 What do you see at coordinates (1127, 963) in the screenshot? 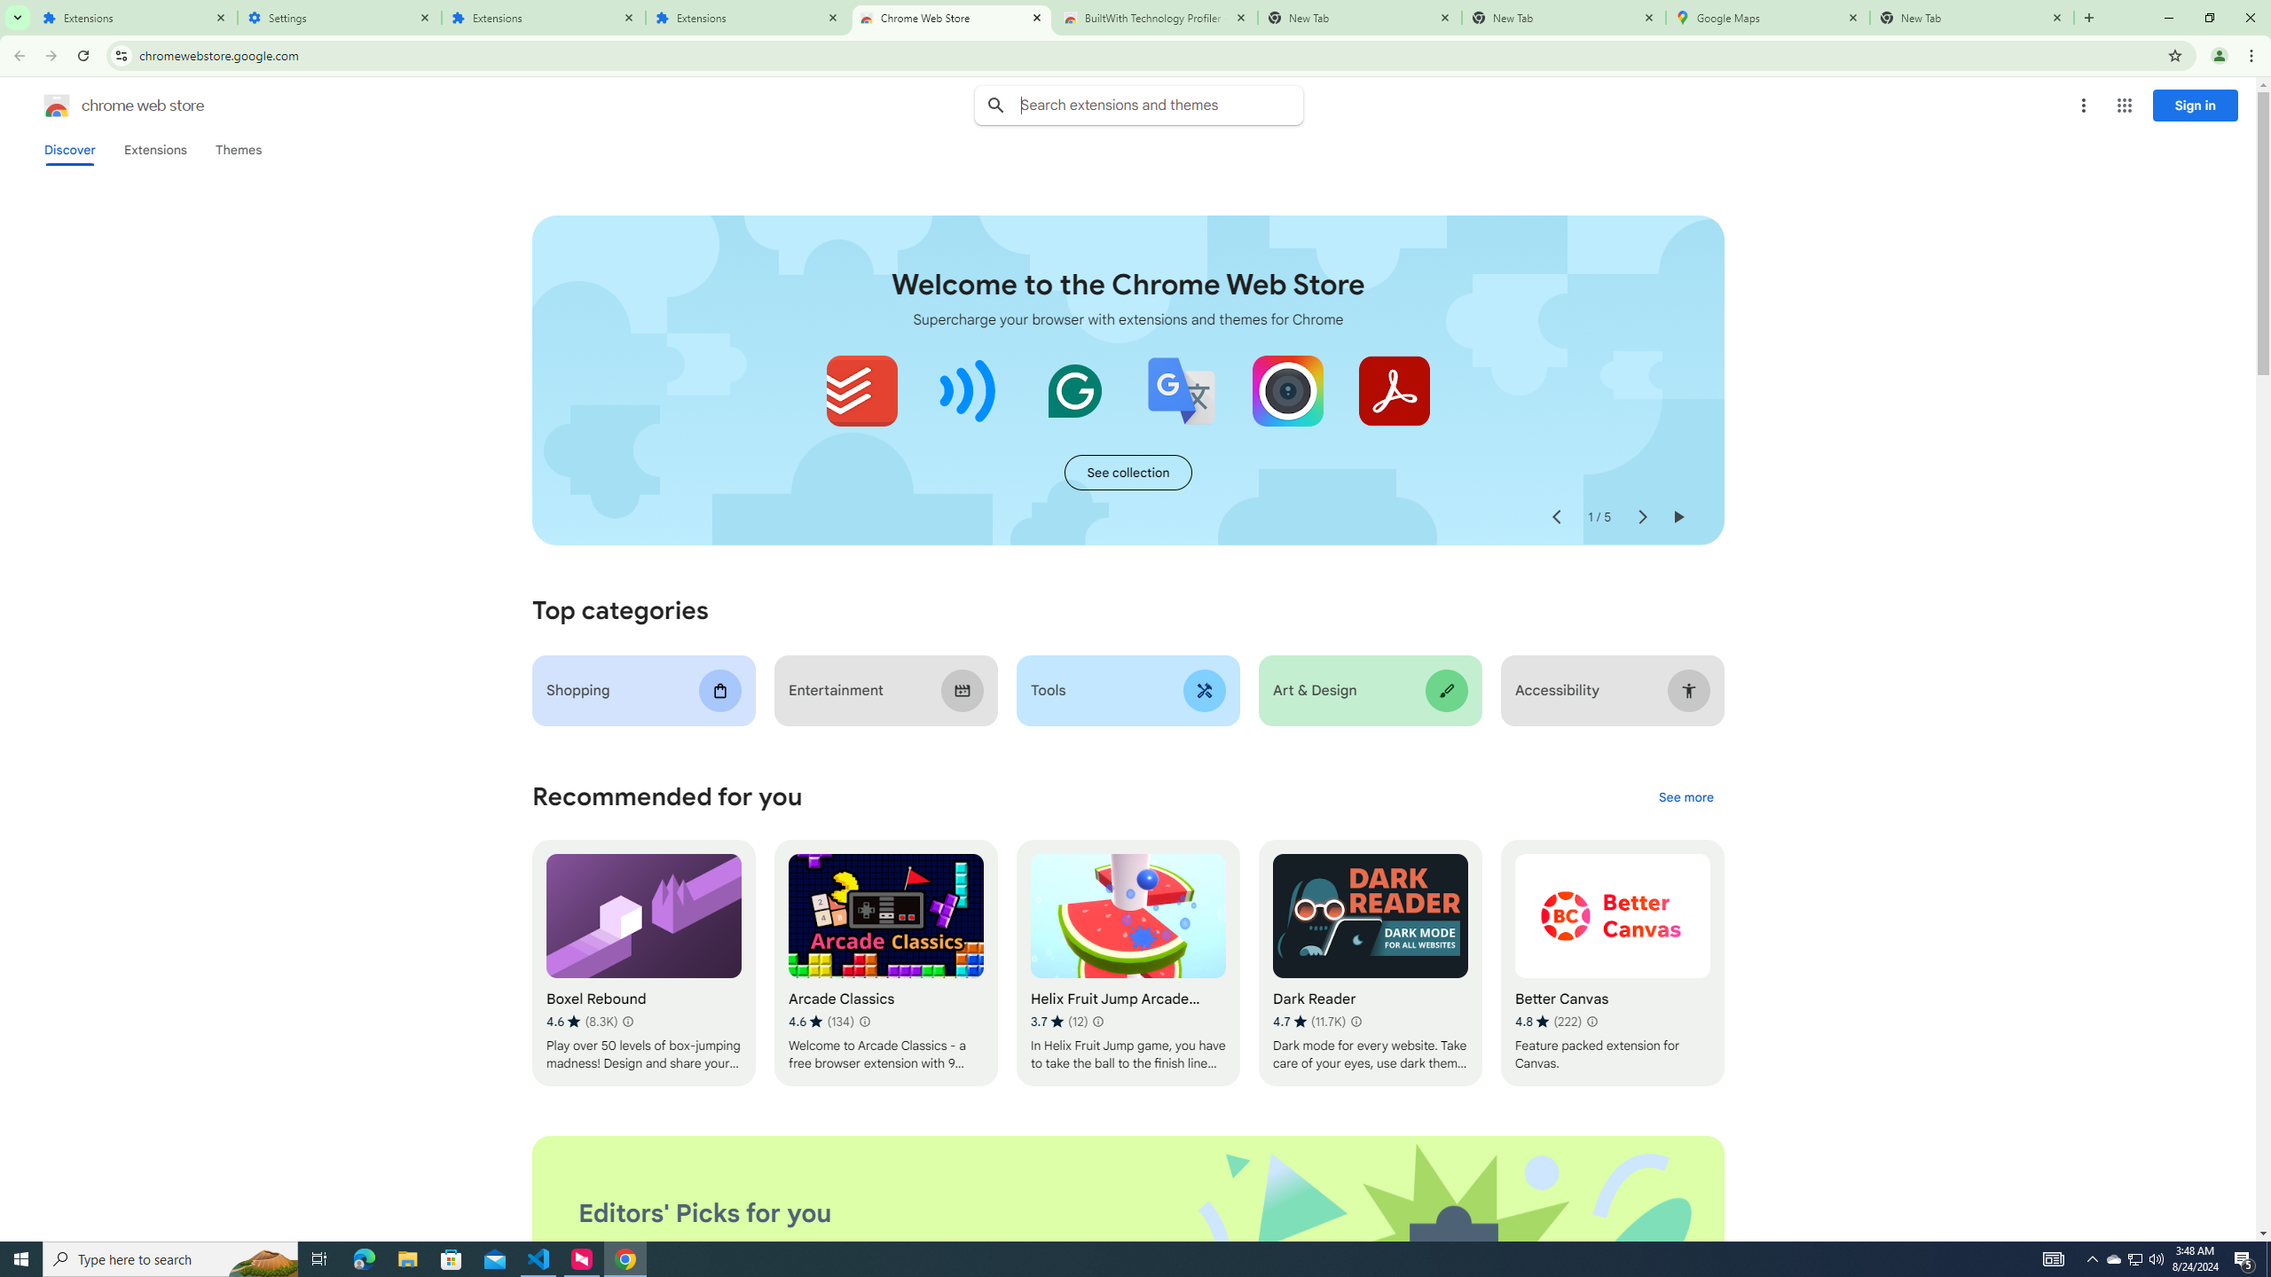
I see `Helix Fruit Jump Arcade Game` at bounding box center [1127, 963].